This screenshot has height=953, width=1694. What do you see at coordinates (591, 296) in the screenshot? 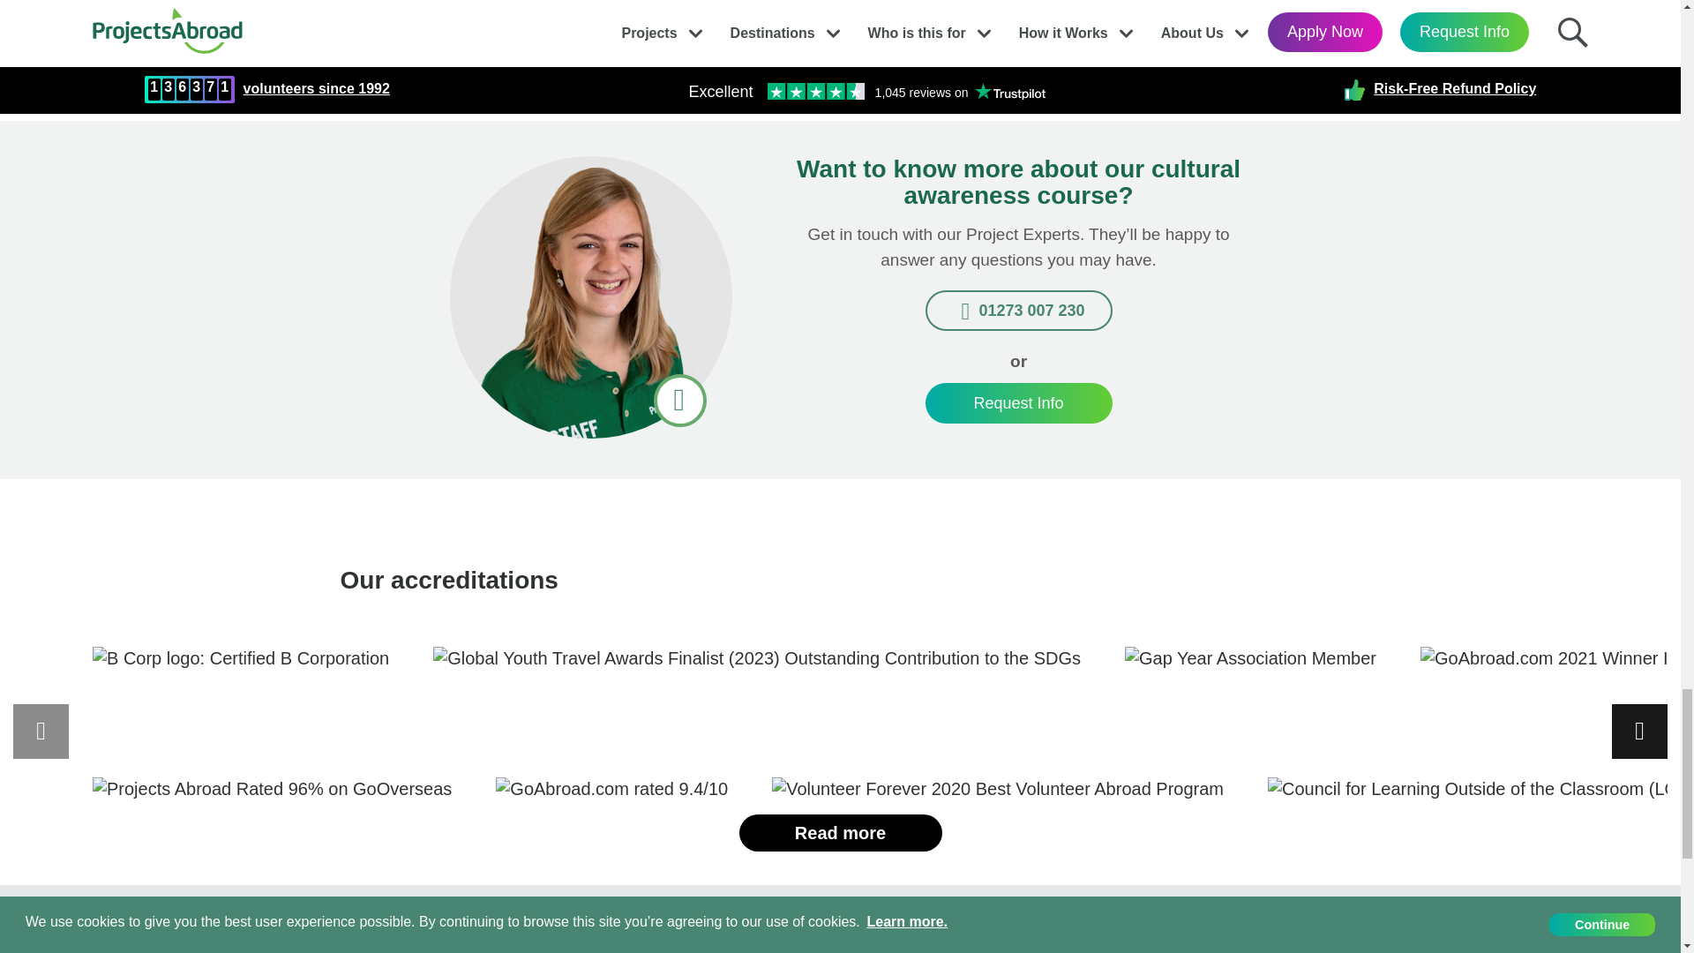
I see `Staff Name` at bounding box center [591, 296].